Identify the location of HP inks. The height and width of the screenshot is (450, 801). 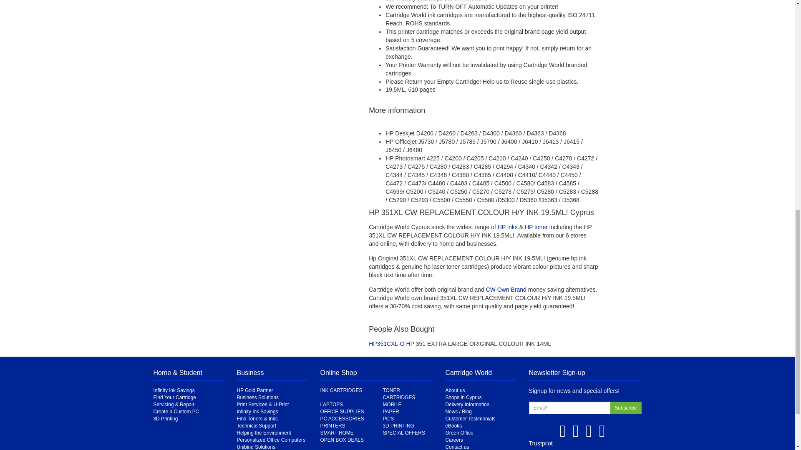
(507, 227).